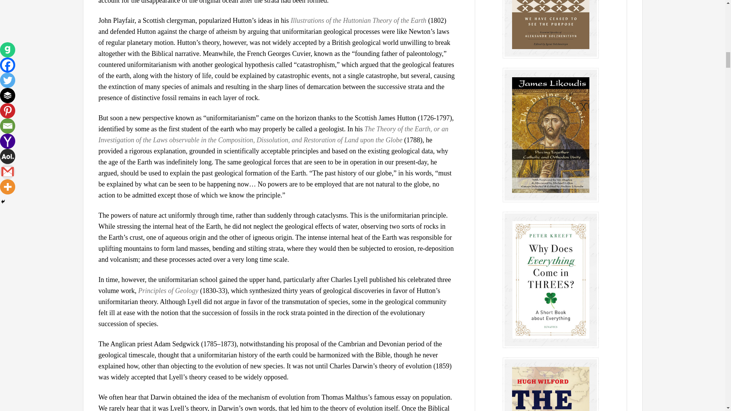 Image resolution: width=731 pixels, height=411 pixels. I want to click on Principles of Geology, so click(168, 291).